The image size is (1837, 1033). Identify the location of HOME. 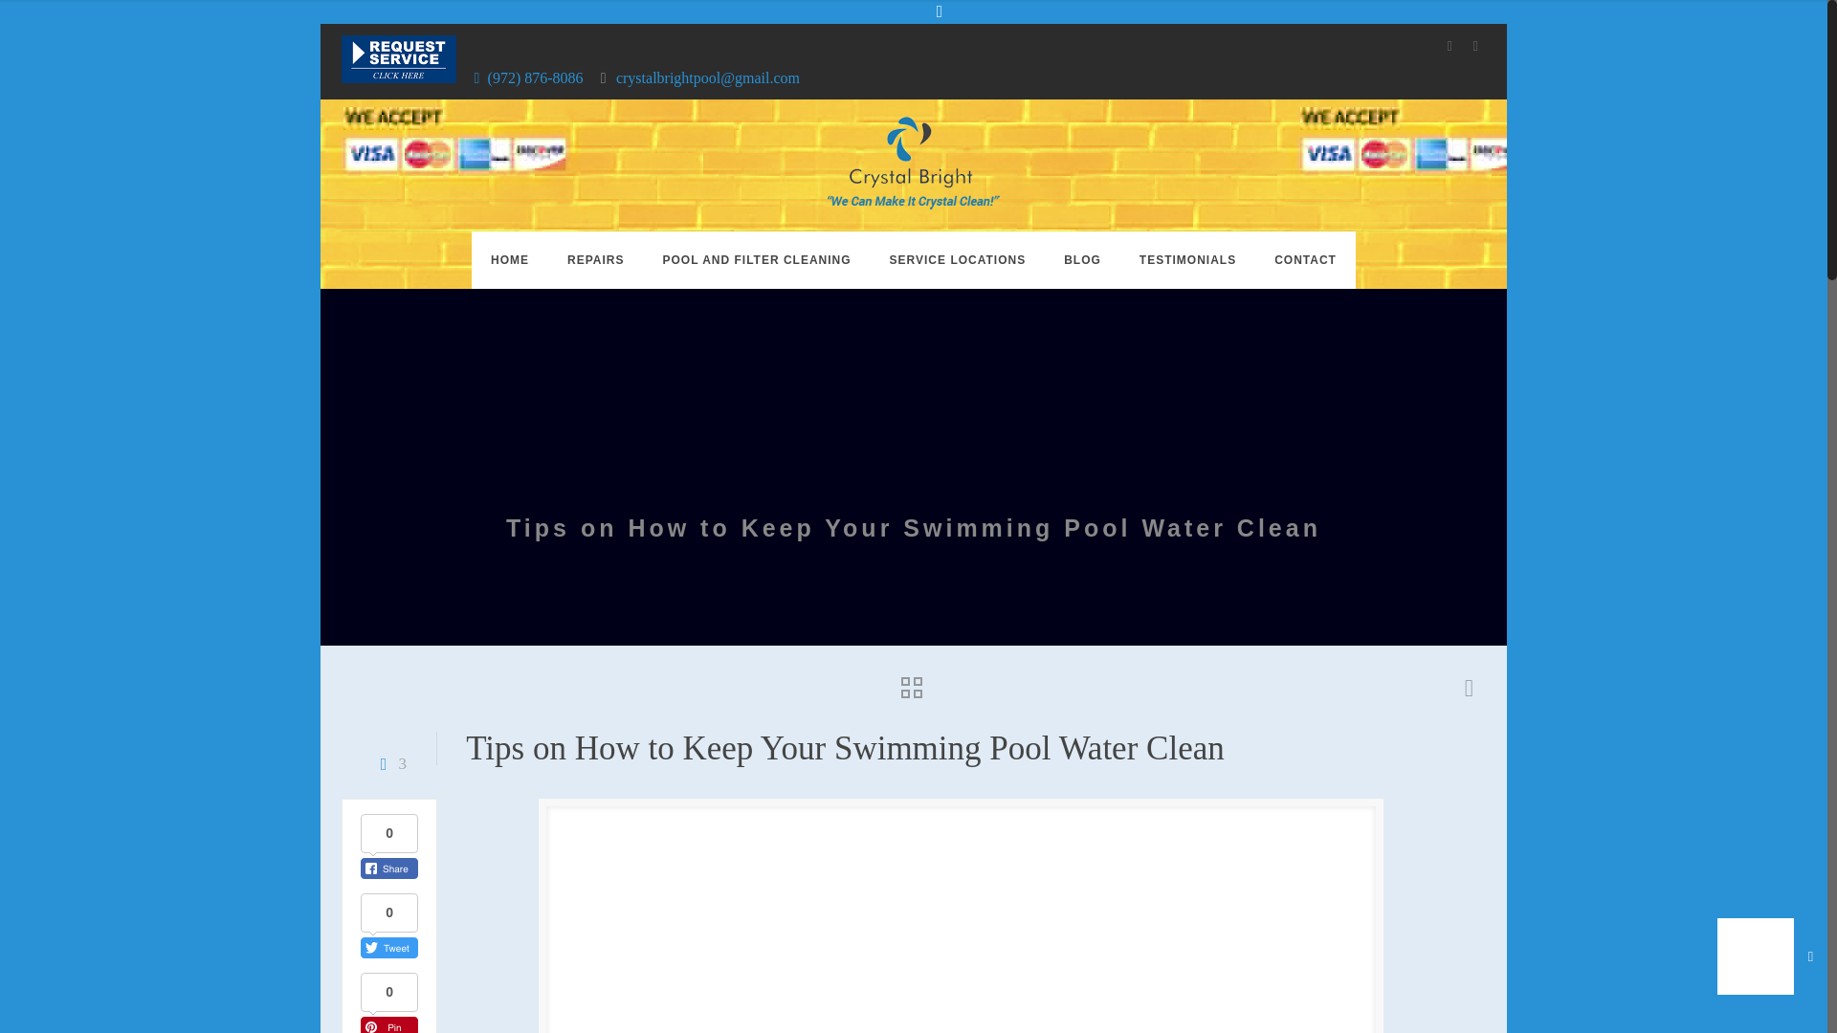
(509, 260).